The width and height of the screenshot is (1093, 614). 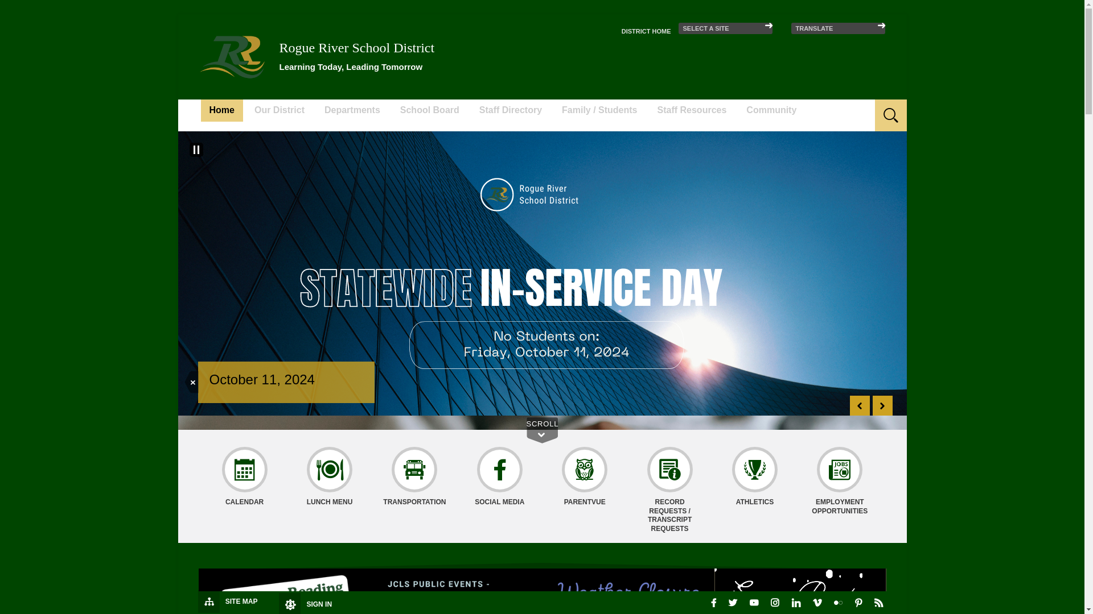 I want to click on Return to the homepage on the district site., so click(x=646, y=31).